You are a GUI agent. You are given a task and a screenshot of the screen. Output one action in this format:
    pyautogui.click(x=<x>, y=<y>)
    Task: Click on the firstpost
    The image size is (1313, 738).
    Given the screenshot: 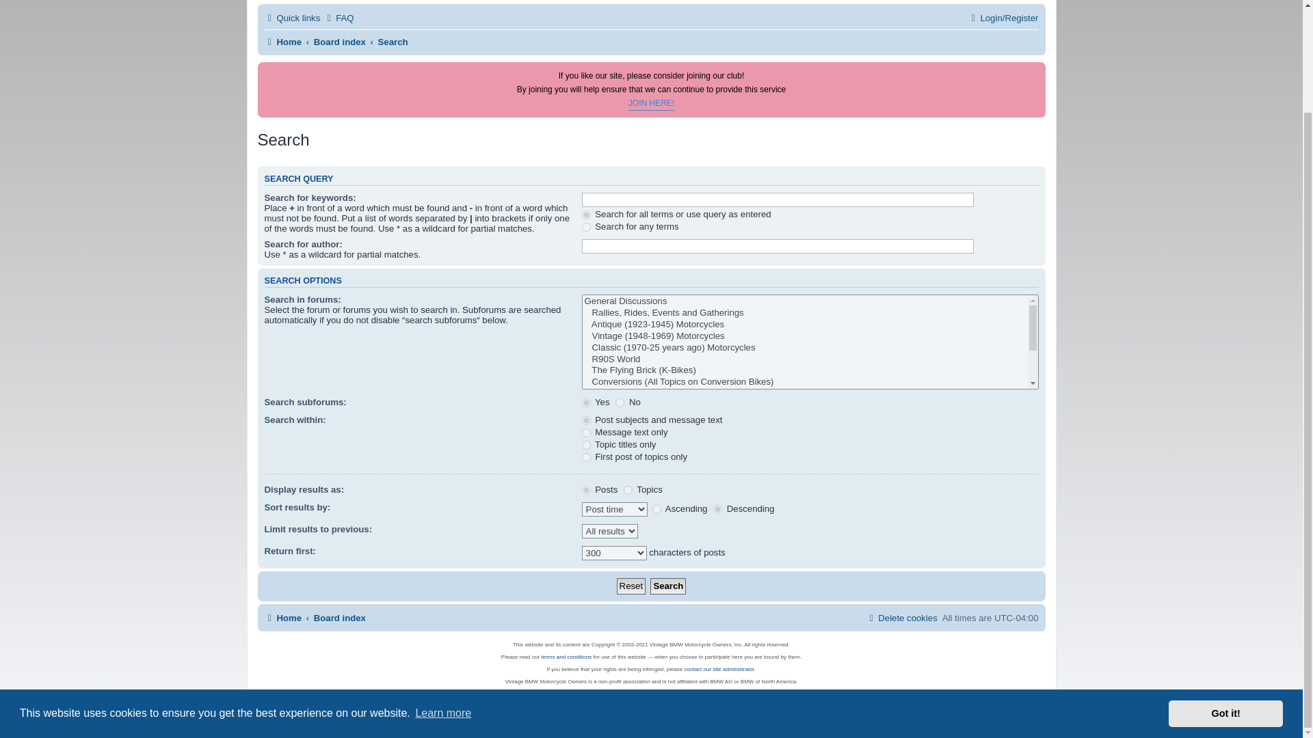 What is the action you would take?
    pyautogui.click(x=586, y=458)
    